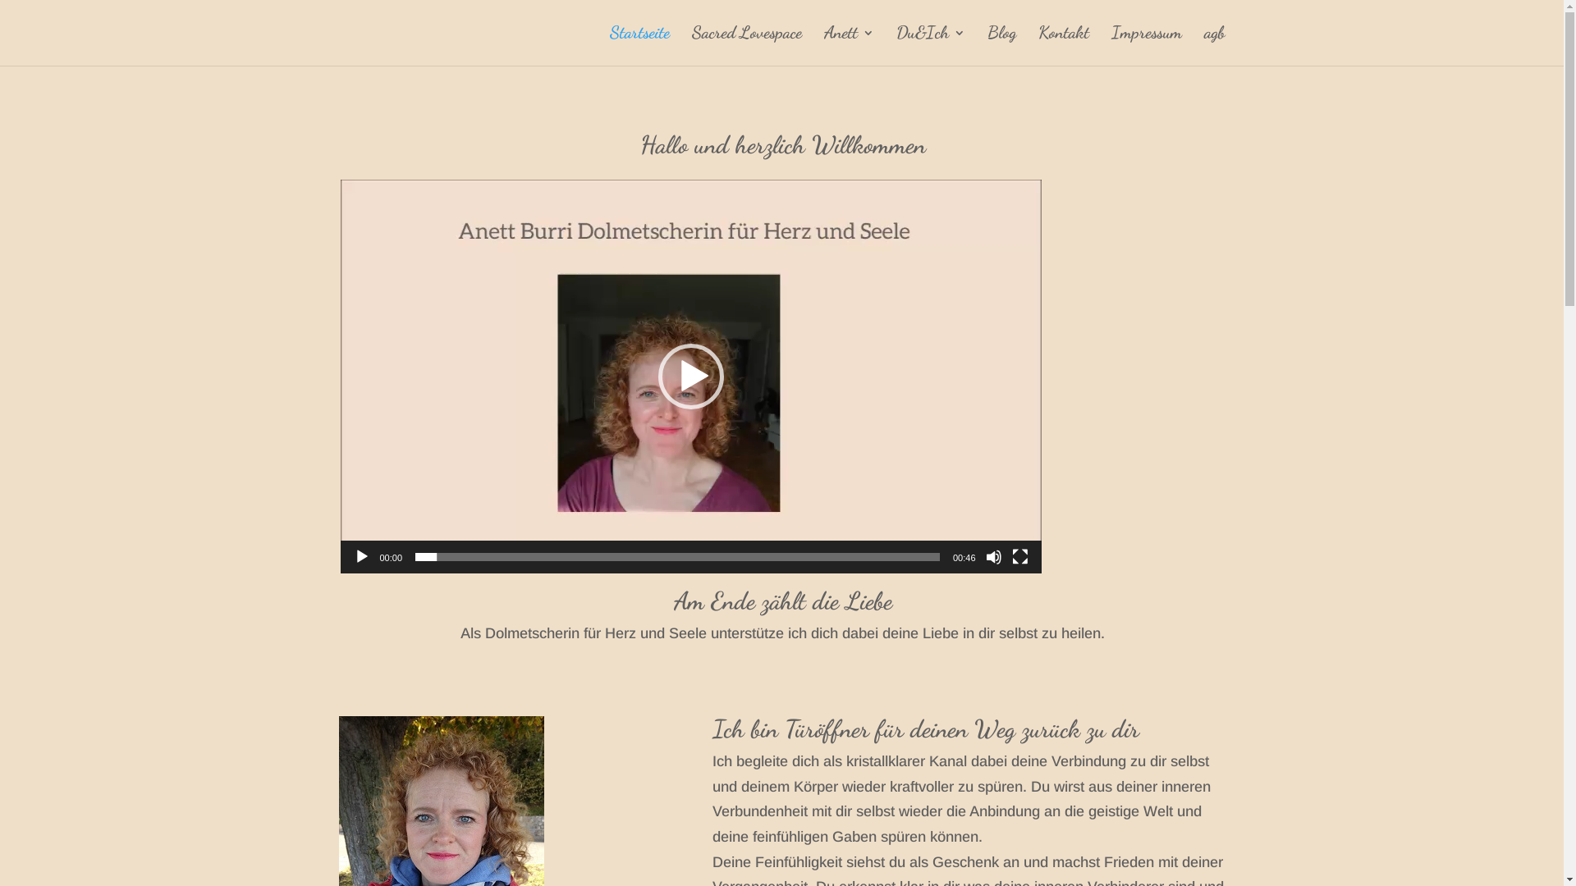  I want to click on Anett, so click(849, 46).